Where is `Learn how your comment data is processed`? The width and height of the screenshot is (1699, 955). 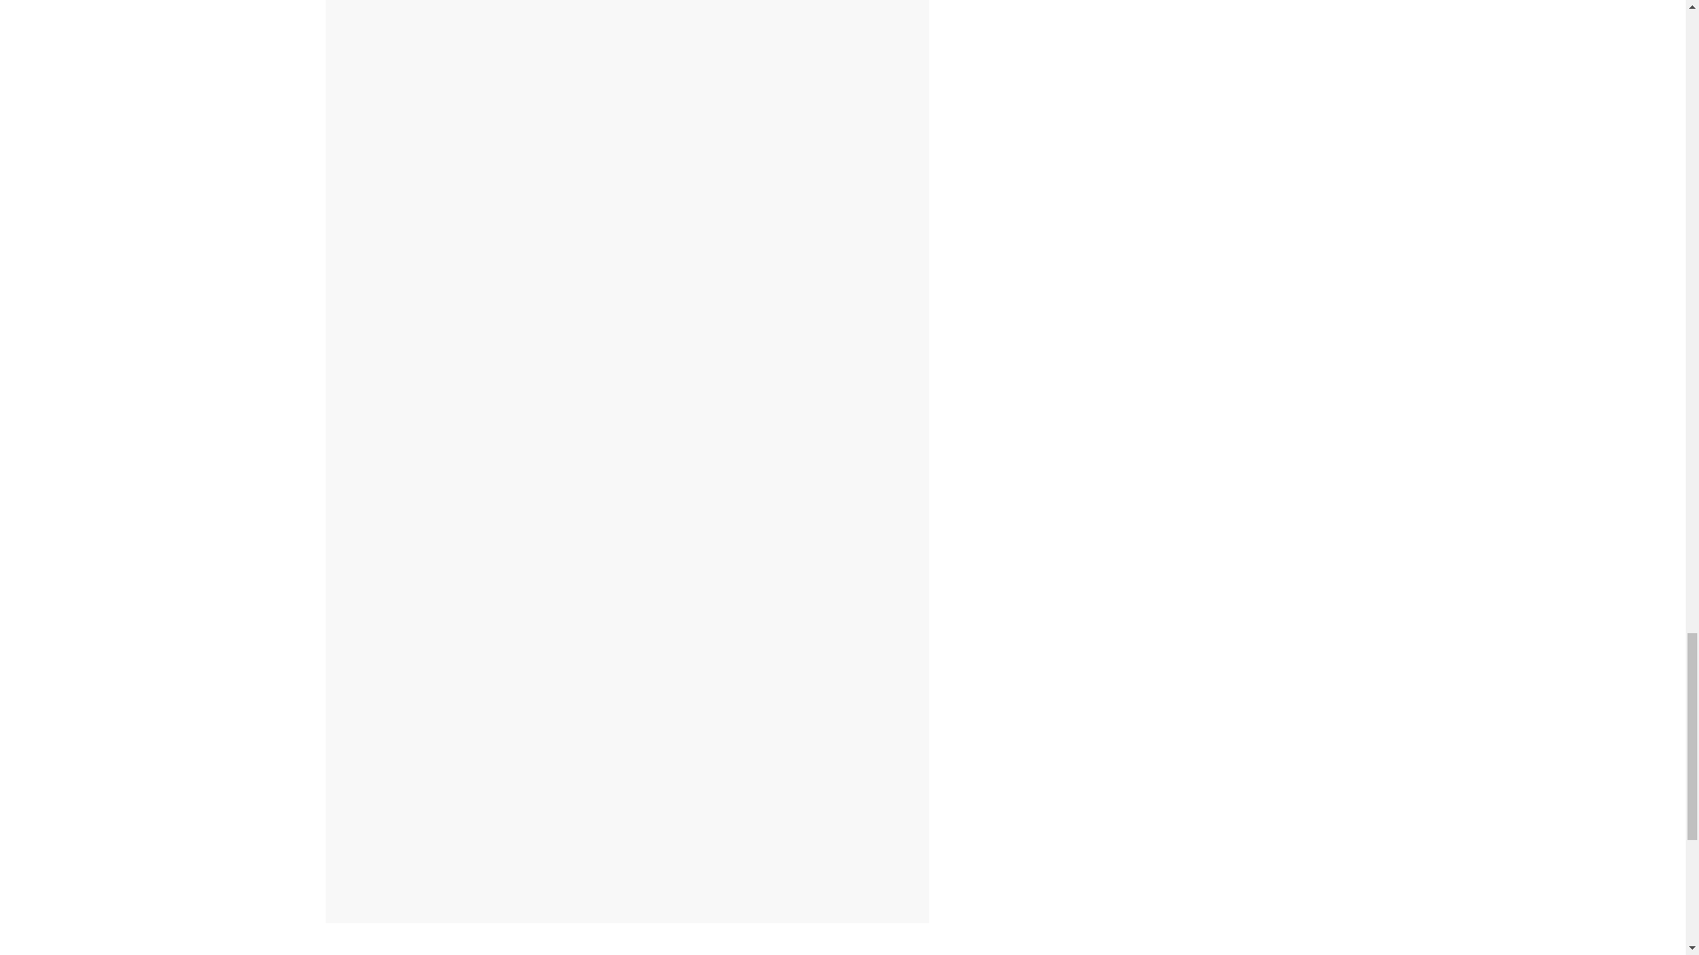 Learn how your comment data is processed is located at coordinates (724, 876).